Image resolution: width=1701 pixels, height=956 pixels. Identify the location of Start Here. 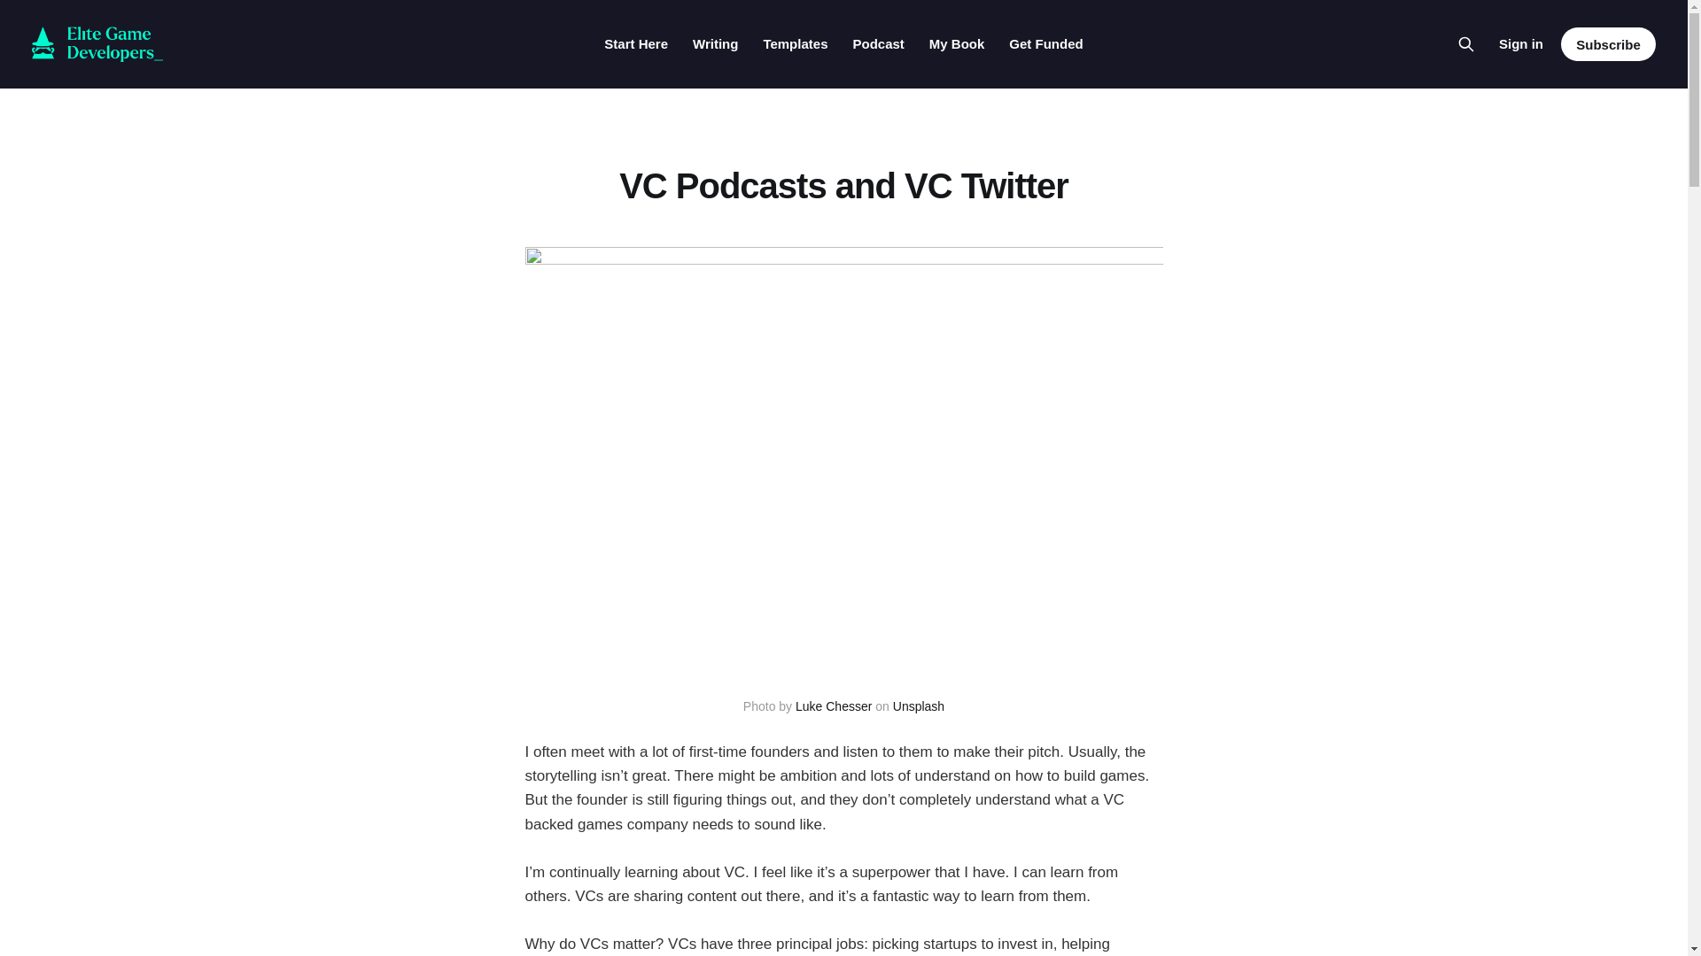
(636, 44).